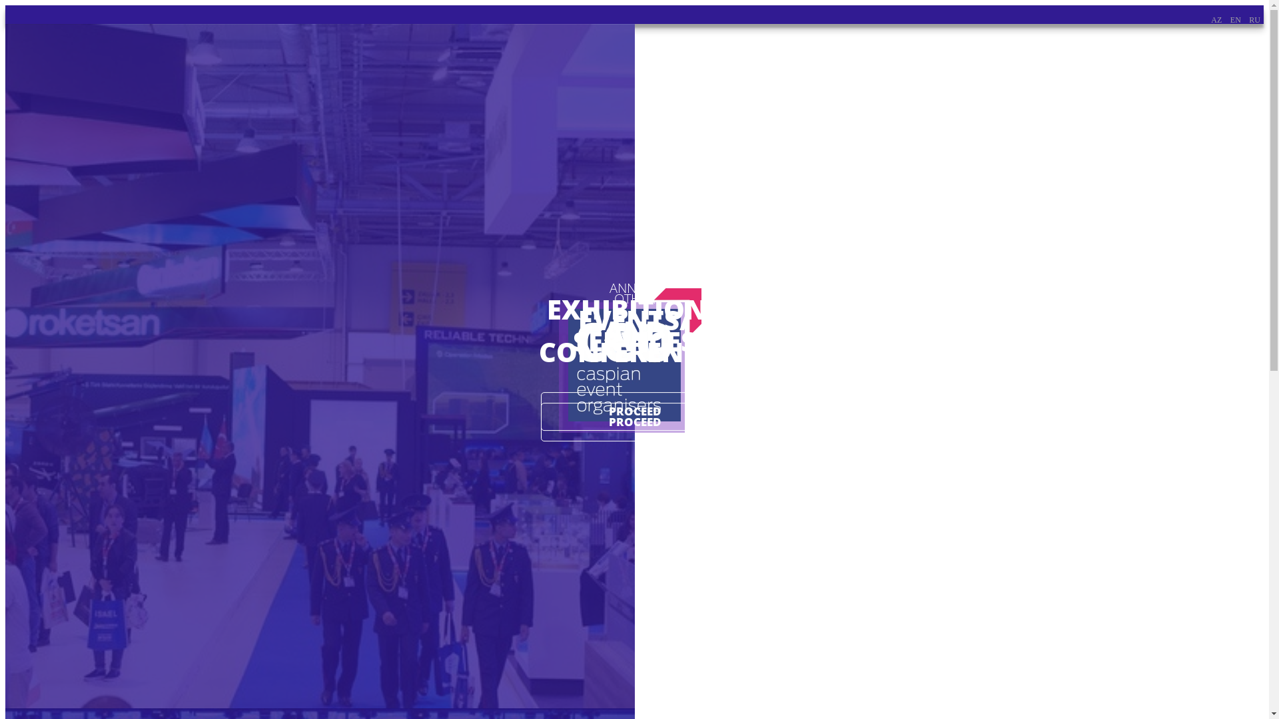 This screenshot has height=719, width=1279. Describe the element at coordinates (1255, 20) in the screenshot. I see `RU` at that location.